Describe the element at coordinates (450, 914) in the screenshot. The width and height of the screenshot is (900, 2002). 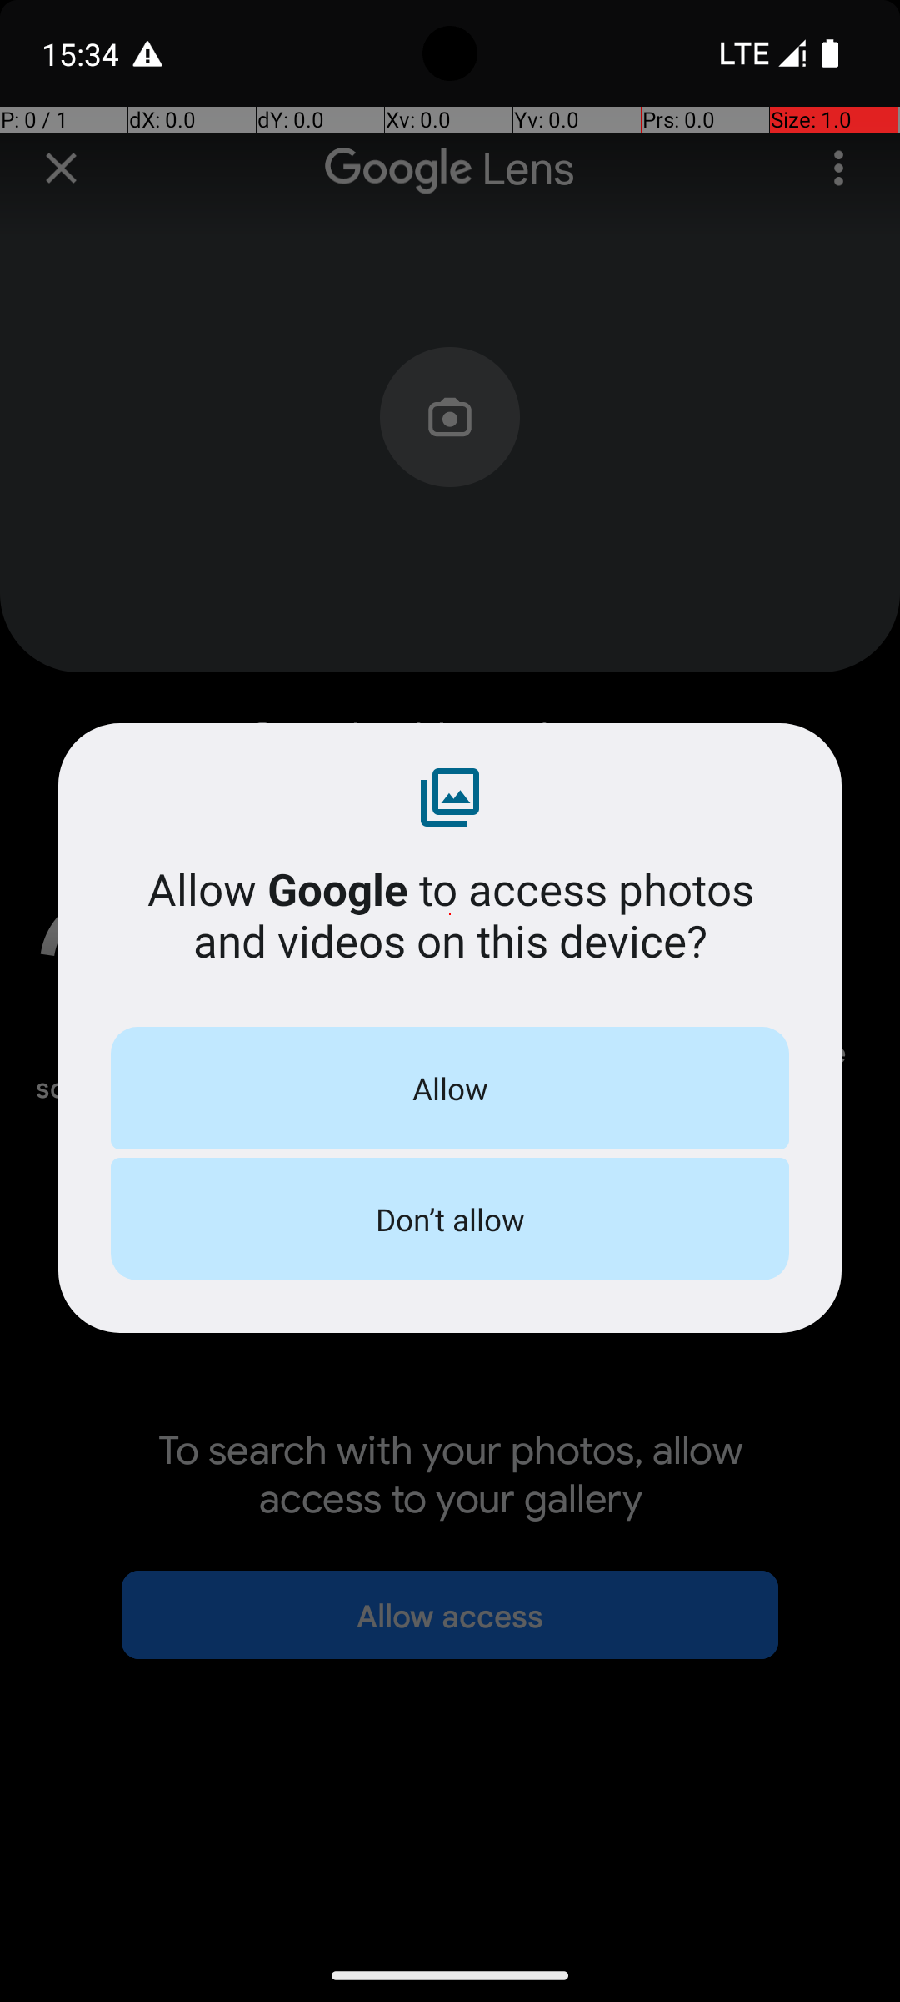
I see `Allow Google to access photos and videos on this device?` at that location.